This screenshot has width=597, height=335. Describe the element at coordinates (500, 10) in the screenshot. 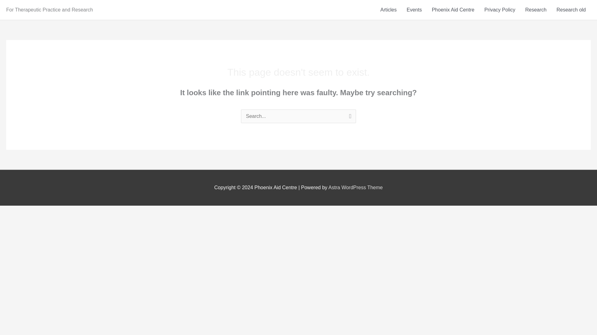

I see `Privacy Policy` at that location.